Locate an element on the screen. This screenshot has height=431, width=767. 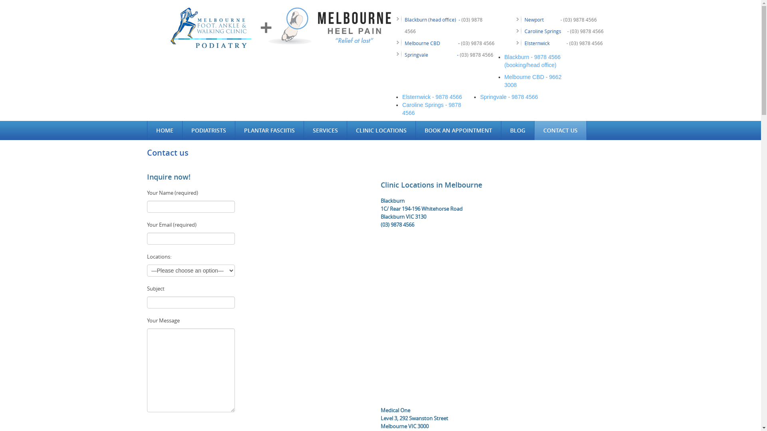
Melbourne CBD               - (03) 9878 4566 is located at coordinates (449, 43).